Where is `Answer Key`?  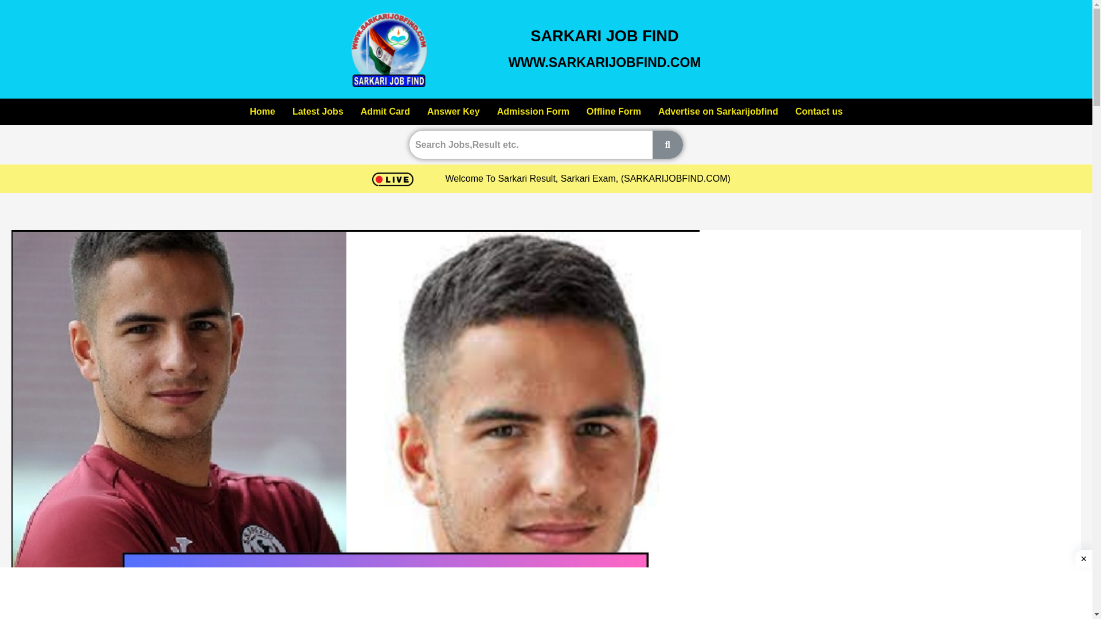
Answer Key is located at coordinates (440, 110).